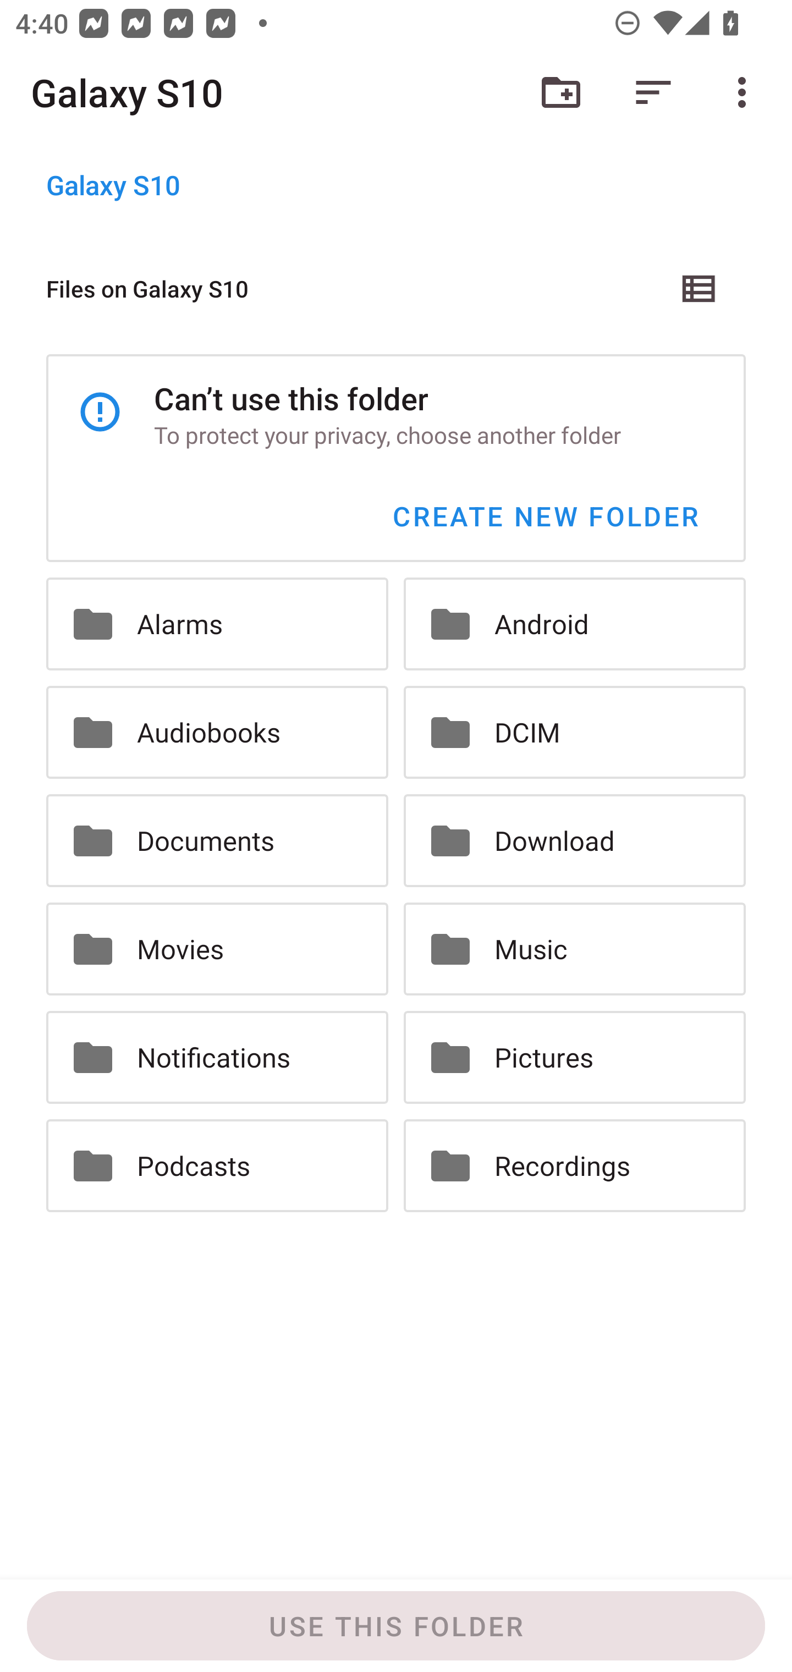  I want to click on CREATE NEW FOLDER, so click(545, 516).